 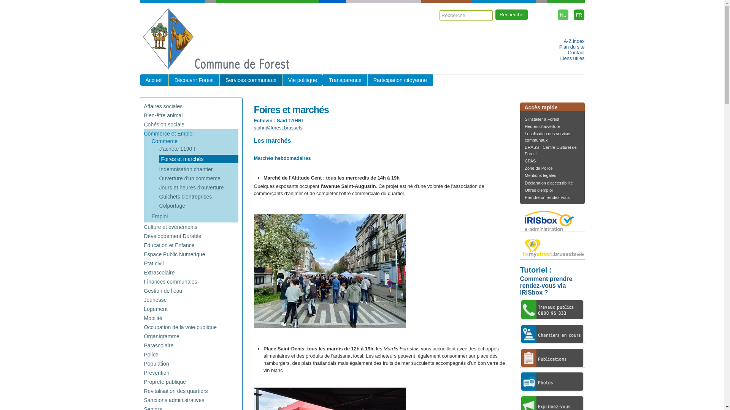 What do you see at coordinates (563, 15) in the screenshot?
I see `Nederlands` at bounding box center [563, 15].